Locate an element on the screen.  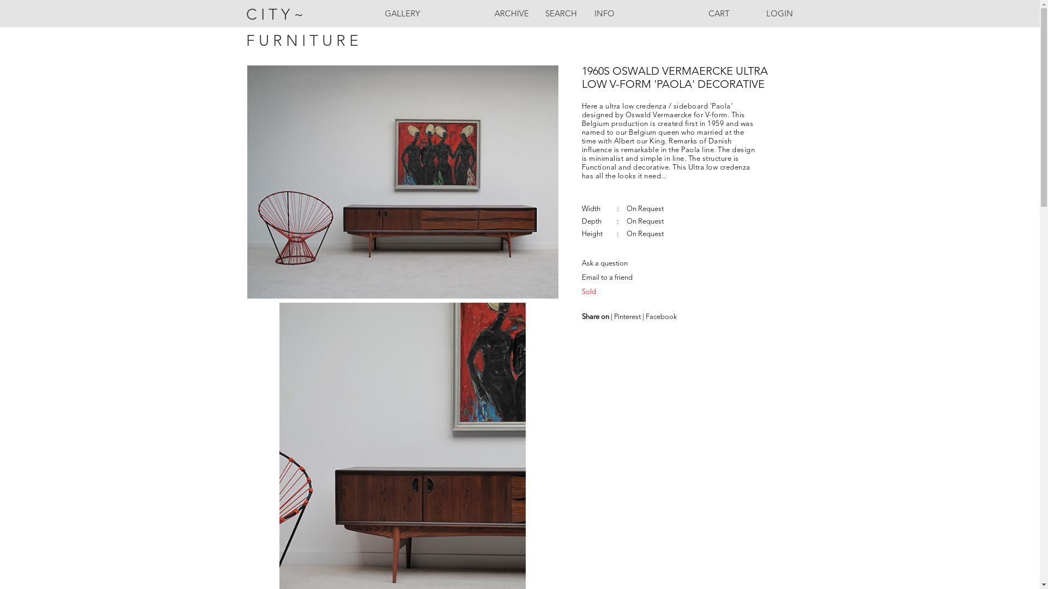
GALLERY is located at coordinates (402, 22).